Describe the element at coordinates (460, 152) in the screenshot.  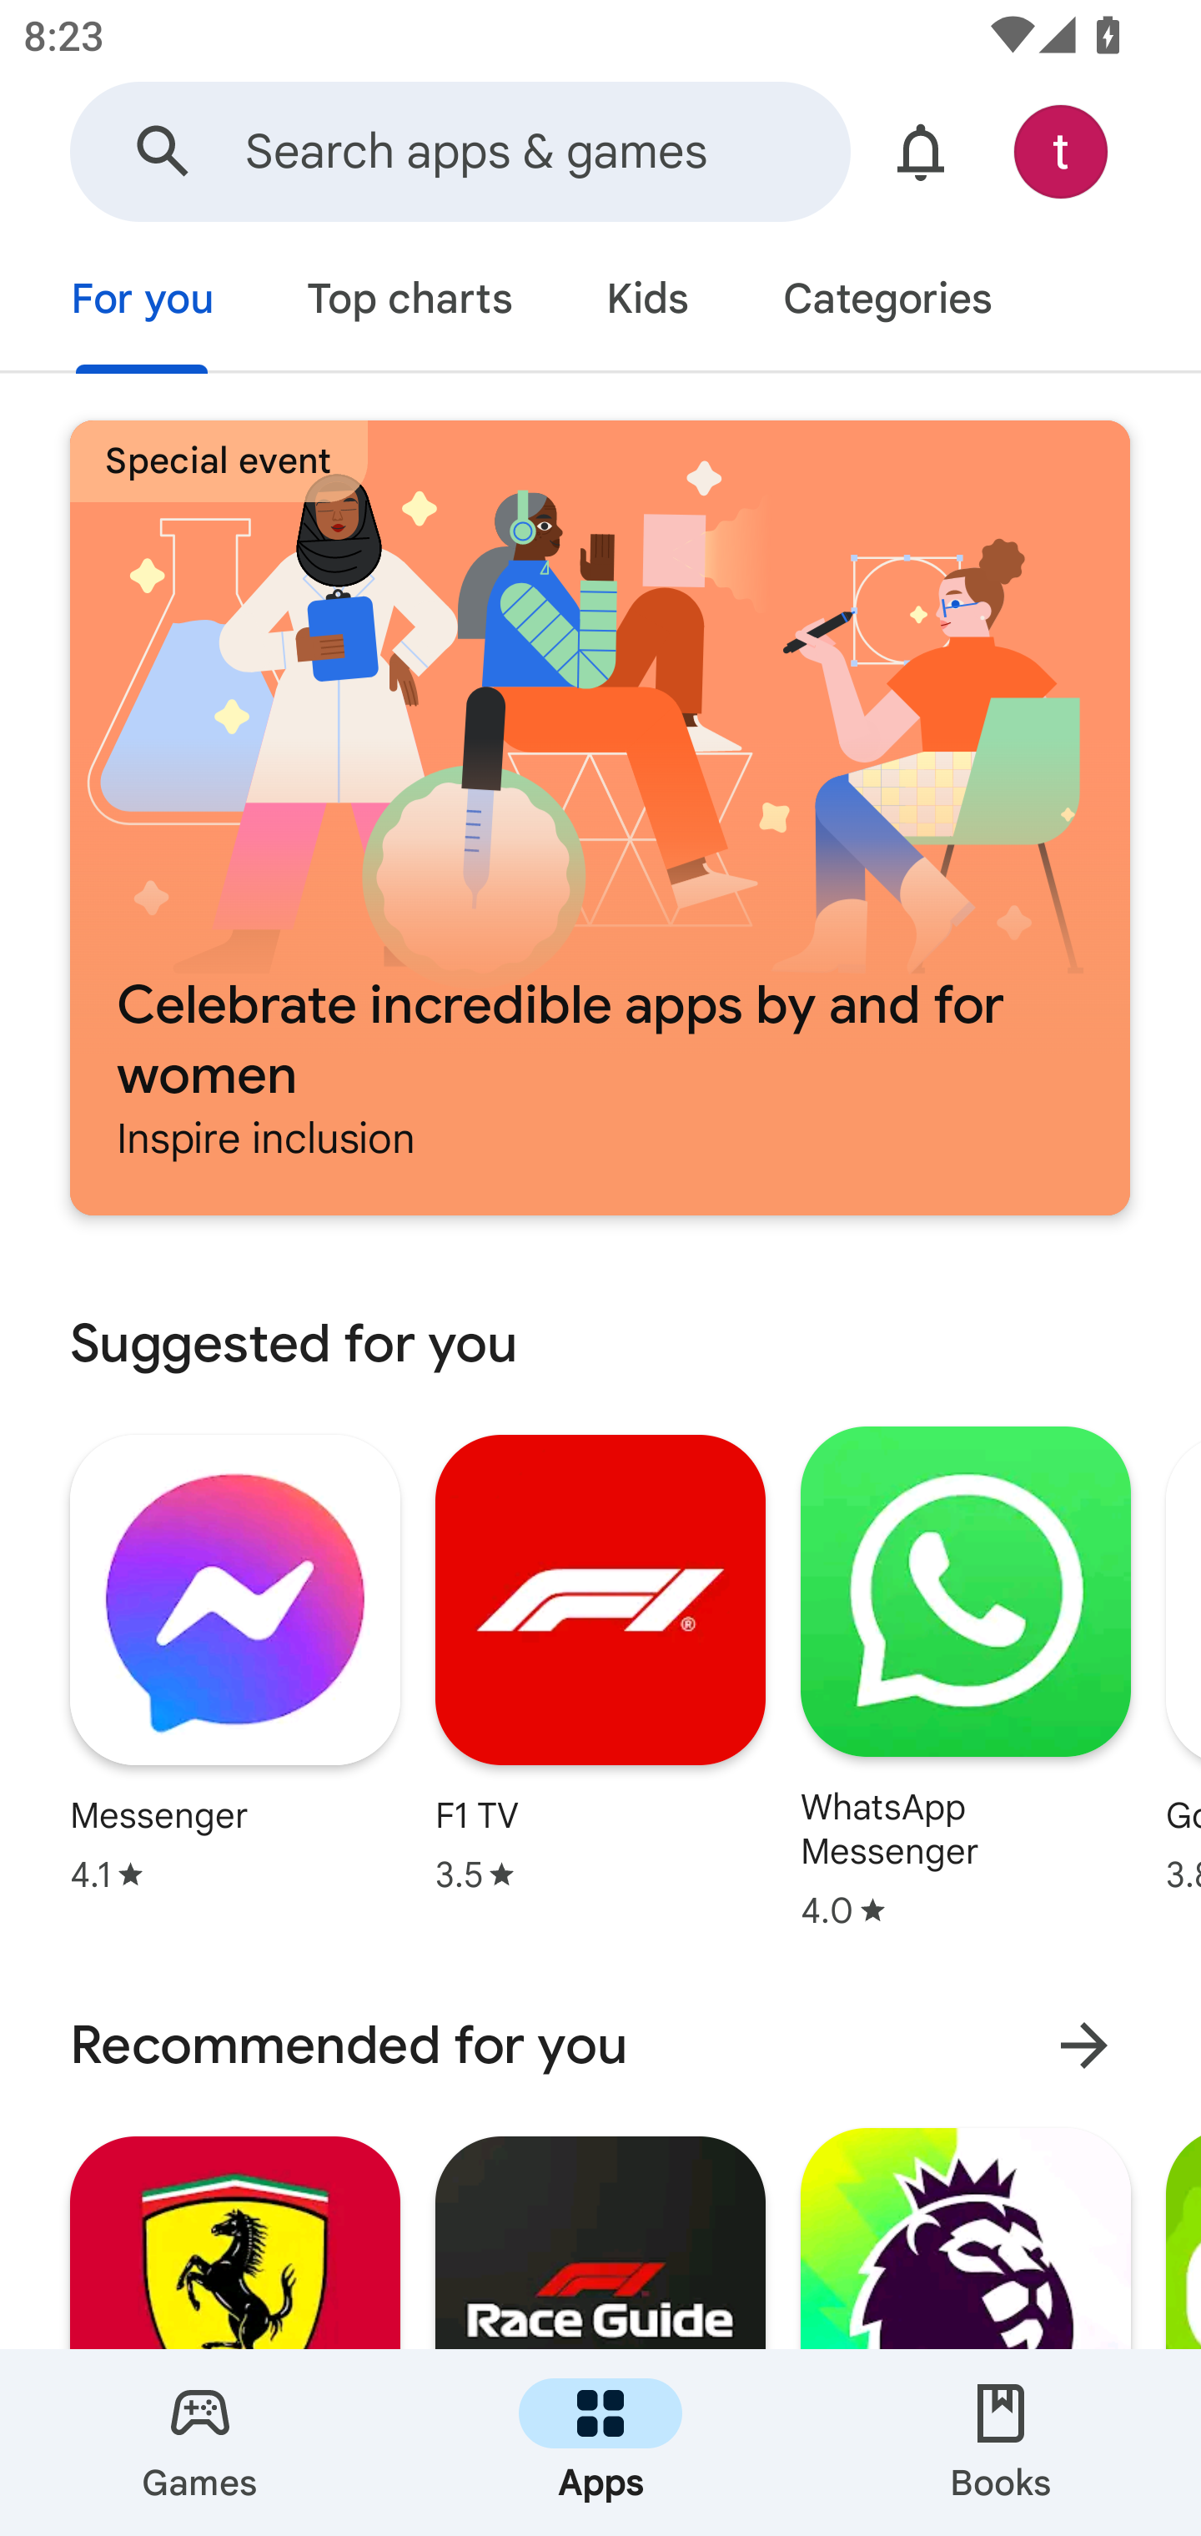
I see `Search Google Play Search apps & games` at that location.